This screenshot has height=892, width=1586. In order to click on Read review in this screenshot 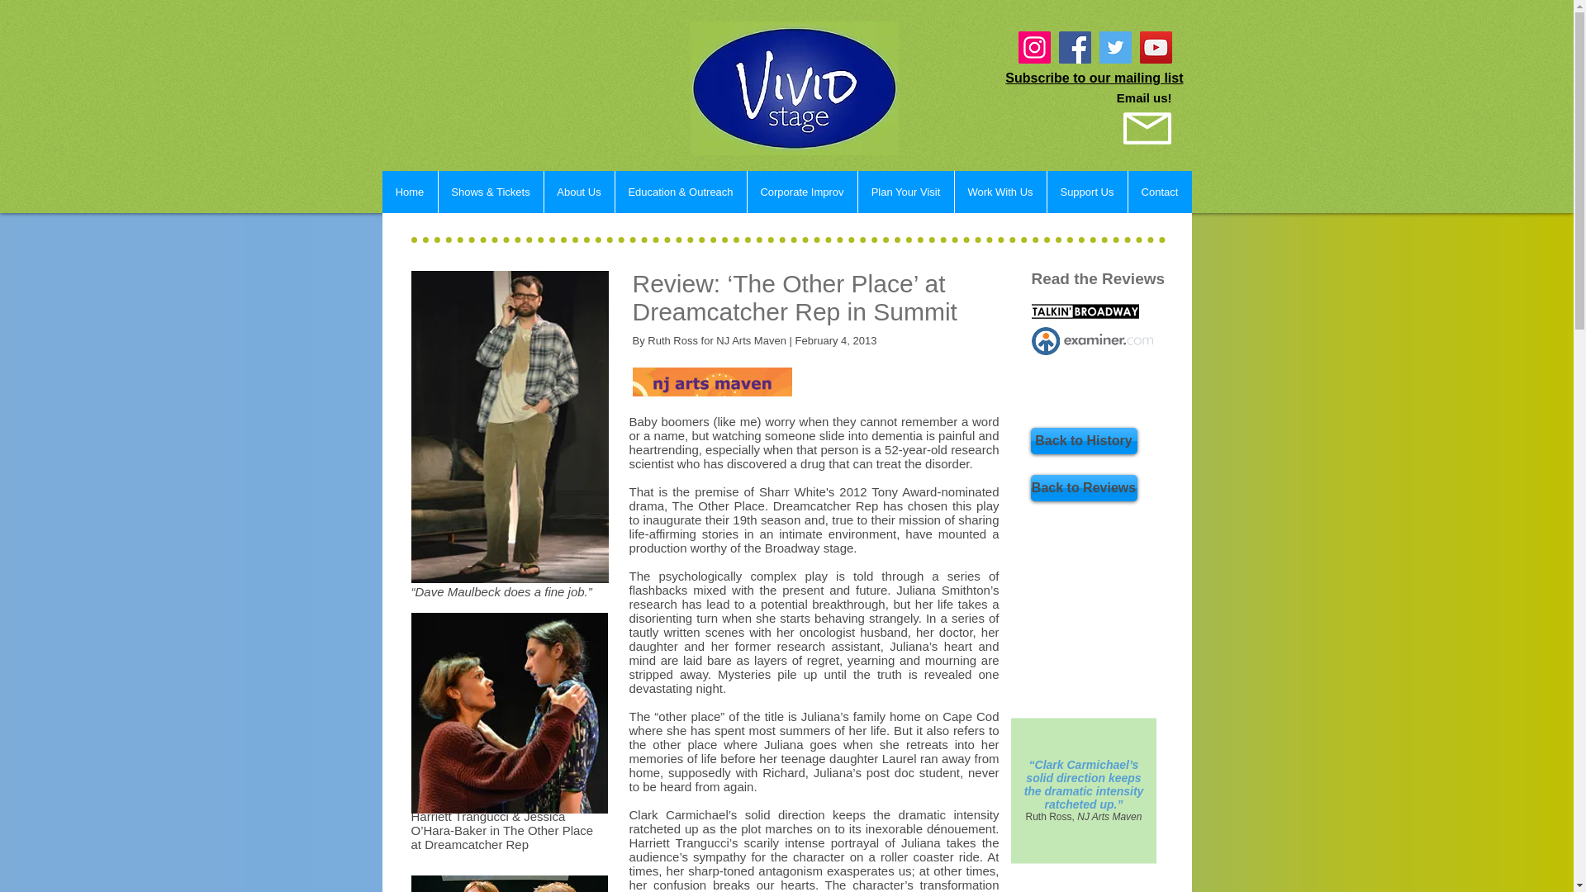, I will do `click(1085, 311)`.